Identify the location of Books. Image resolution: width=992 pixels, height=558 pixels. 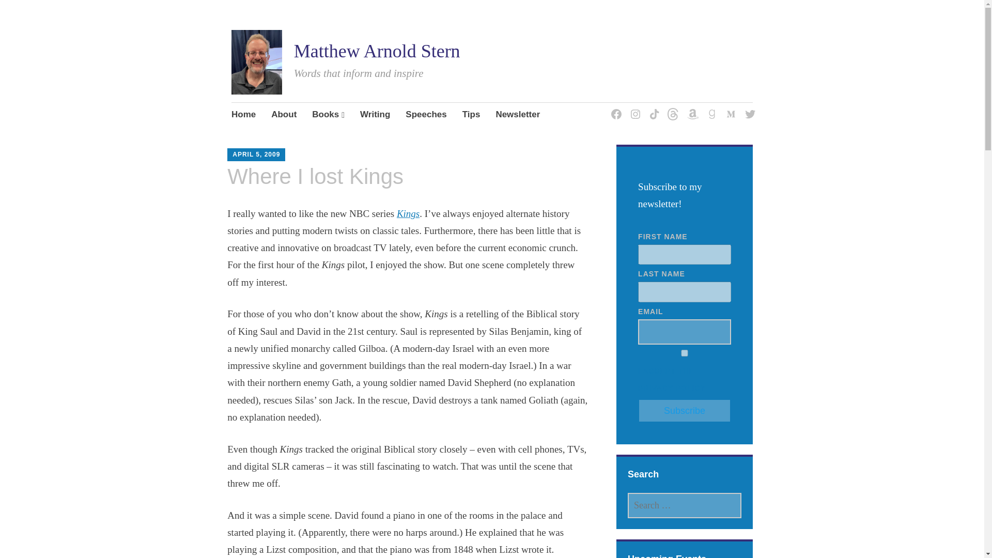
(328, 115).